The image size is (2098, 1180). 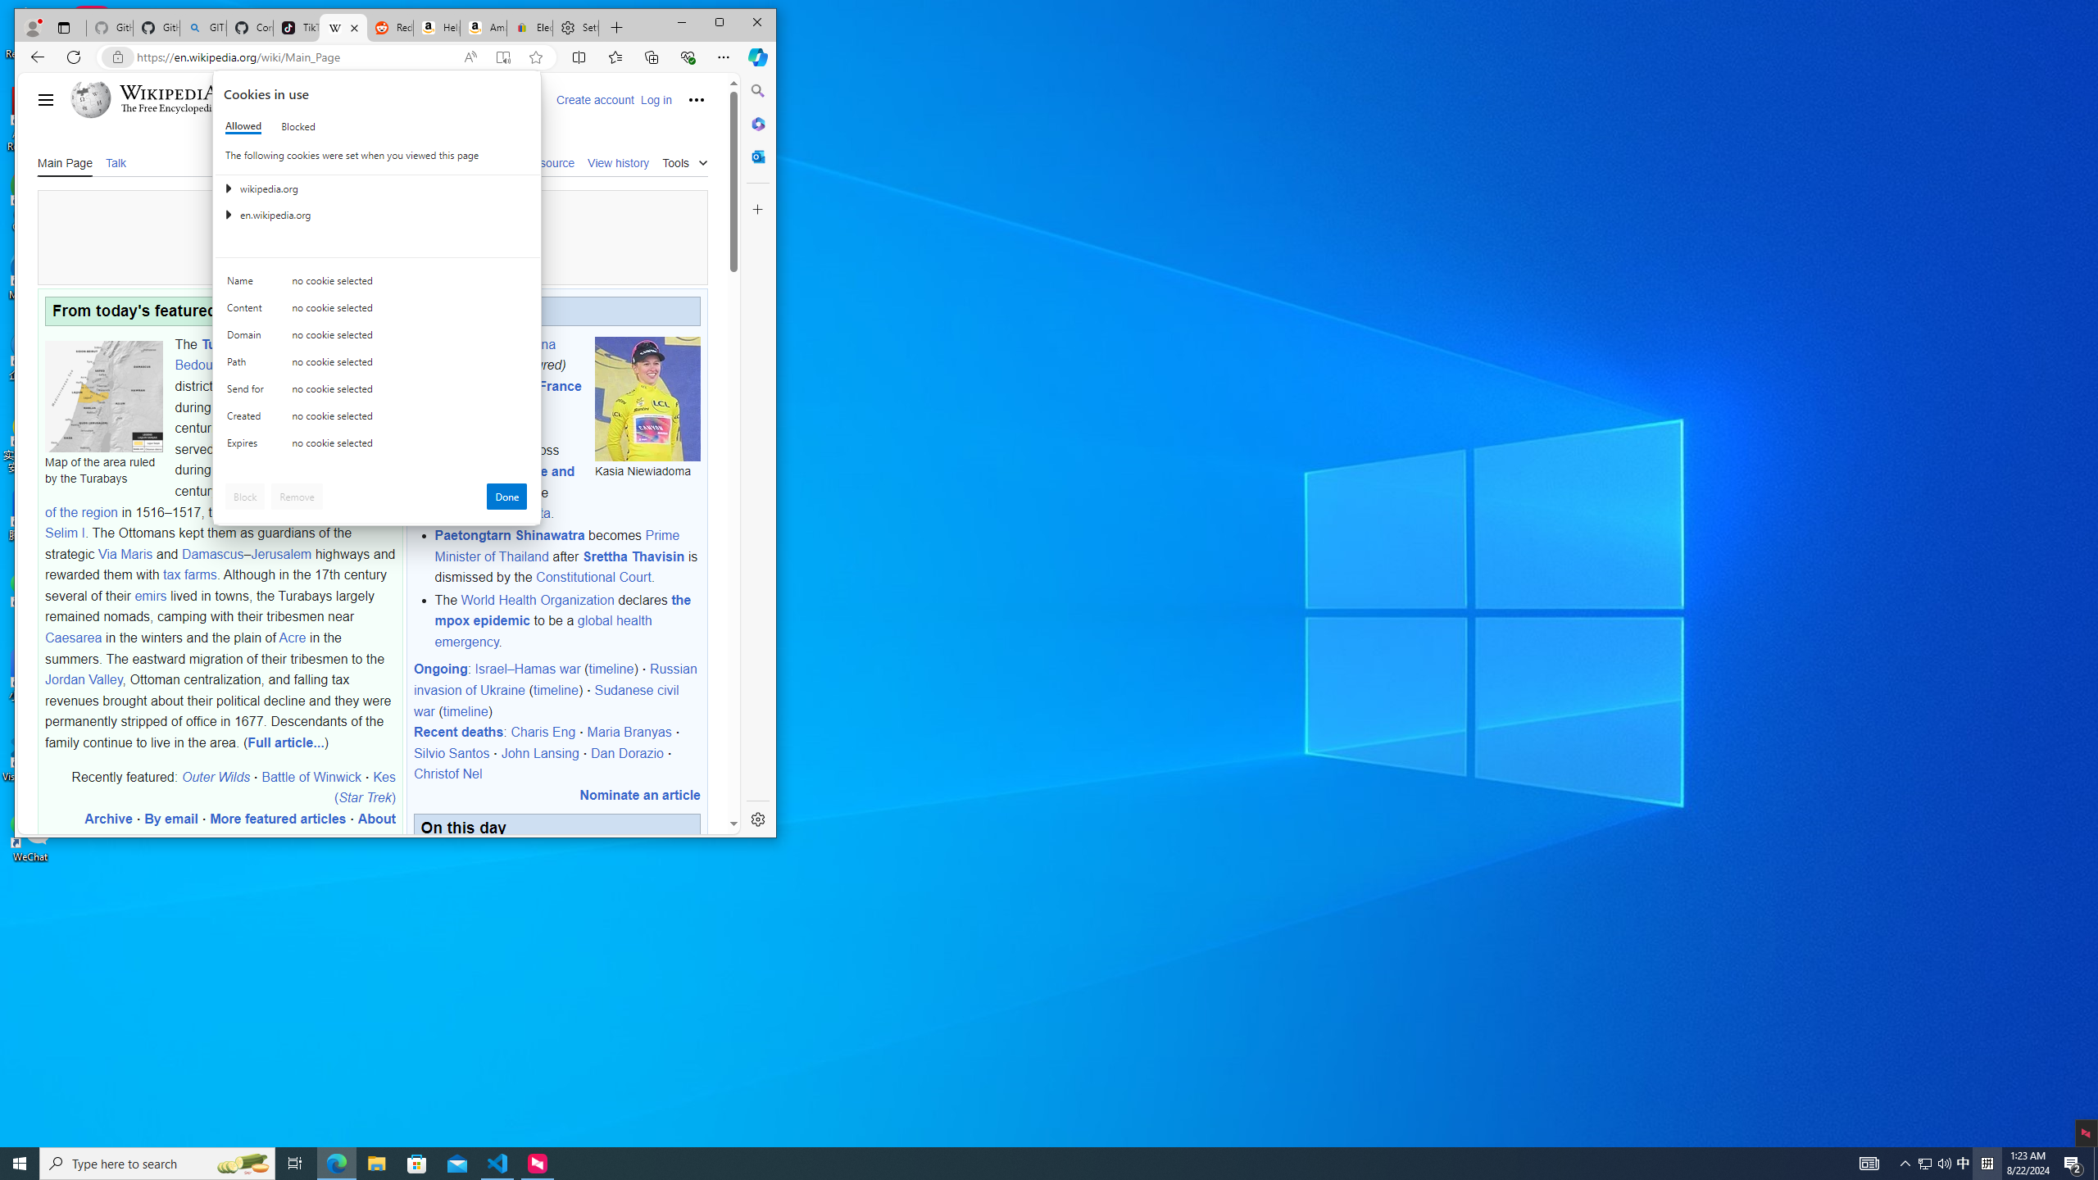 What do you see at coordinates (1869, 1164) in the screenshot?
I see `AutomationID: 4105` at bounding box center [1869, 1164].